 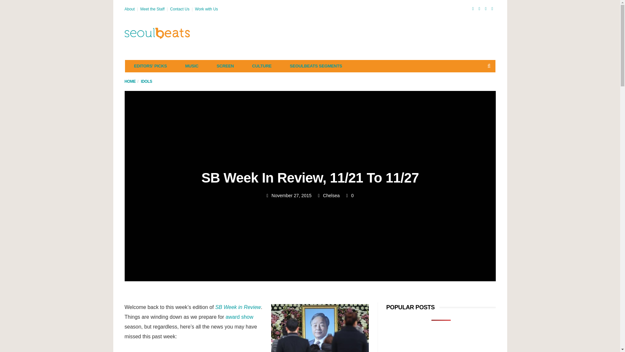 I want to click on EDITORS' PICKS, so click(x=150, y=66).